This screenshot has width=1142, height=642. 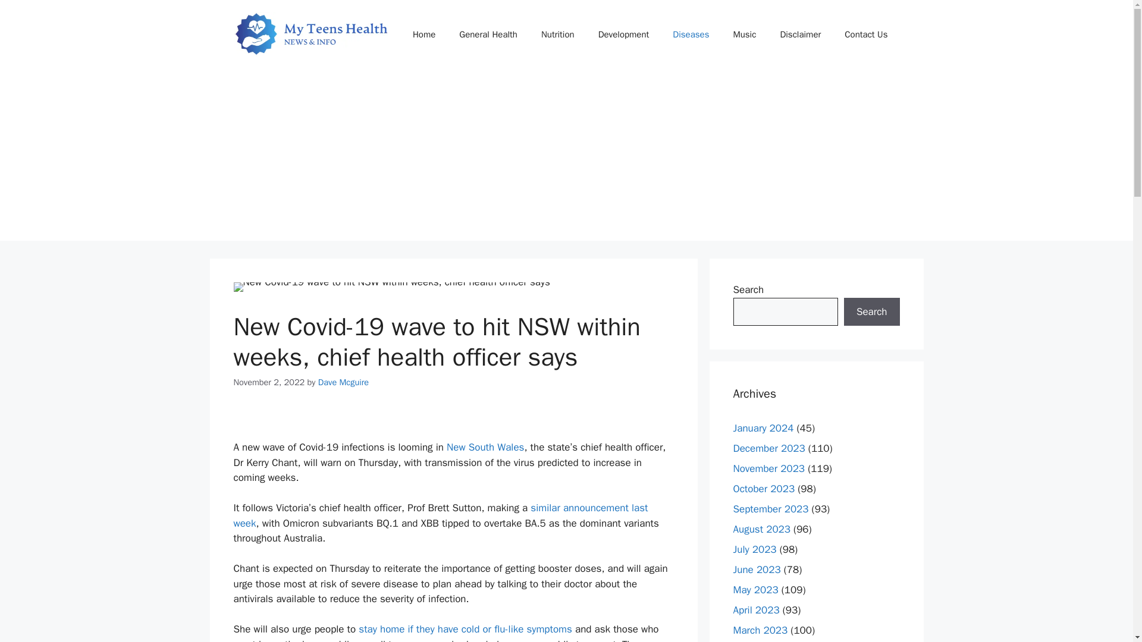 What do you see at coordinates (440, 515) in the screenshot?
I see `similar announcement last week` at bounding box center [440, 515].